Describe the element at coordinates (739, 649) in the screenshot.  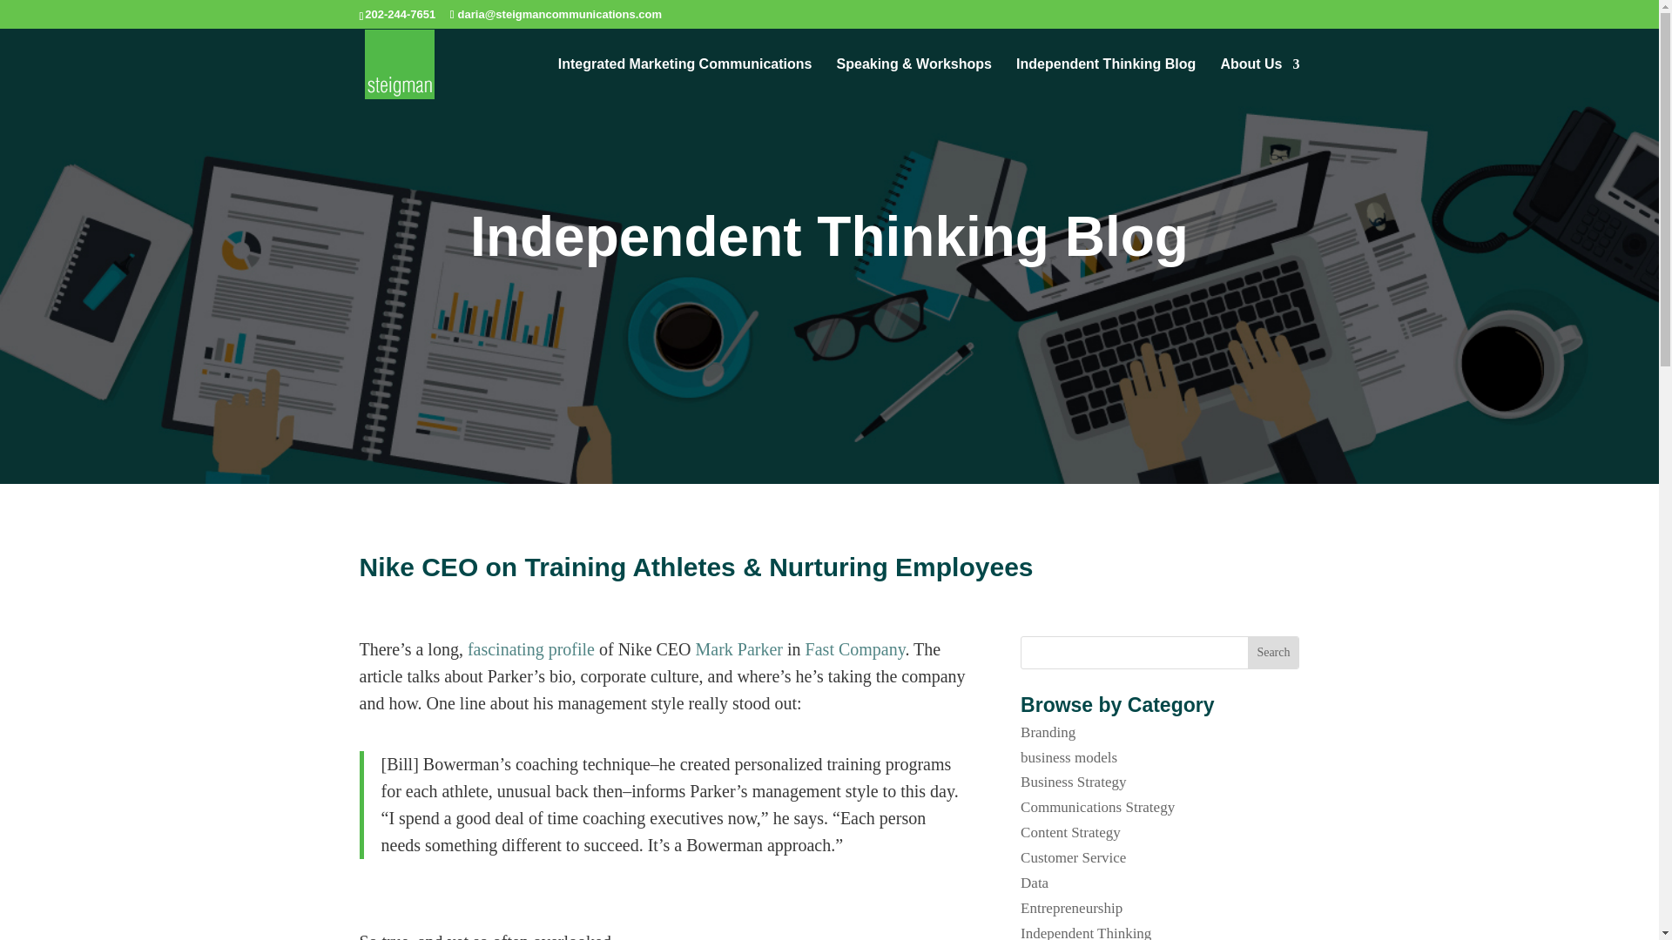
I see `Nike CEO Mark Parker` at that location.